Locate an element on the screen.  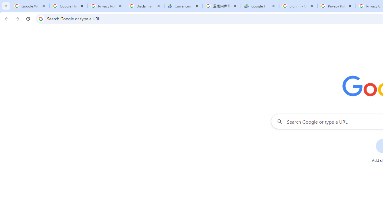
Search icon is located at coordinates (41, 19).